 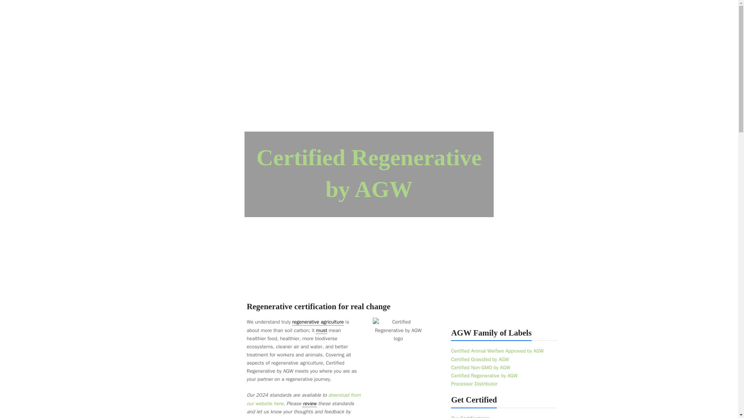 What do you see at coordinates (322, 330) in the screenshot?
I see `Glossary: Must` at bounding box center [322, 330].